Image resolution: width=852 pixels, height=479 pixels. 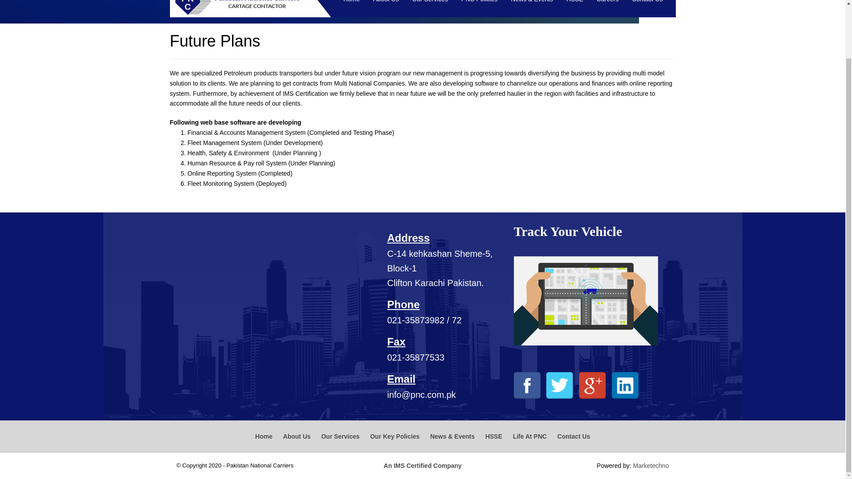 I want to click on Our Key Policies, so click(x=394, y=436).